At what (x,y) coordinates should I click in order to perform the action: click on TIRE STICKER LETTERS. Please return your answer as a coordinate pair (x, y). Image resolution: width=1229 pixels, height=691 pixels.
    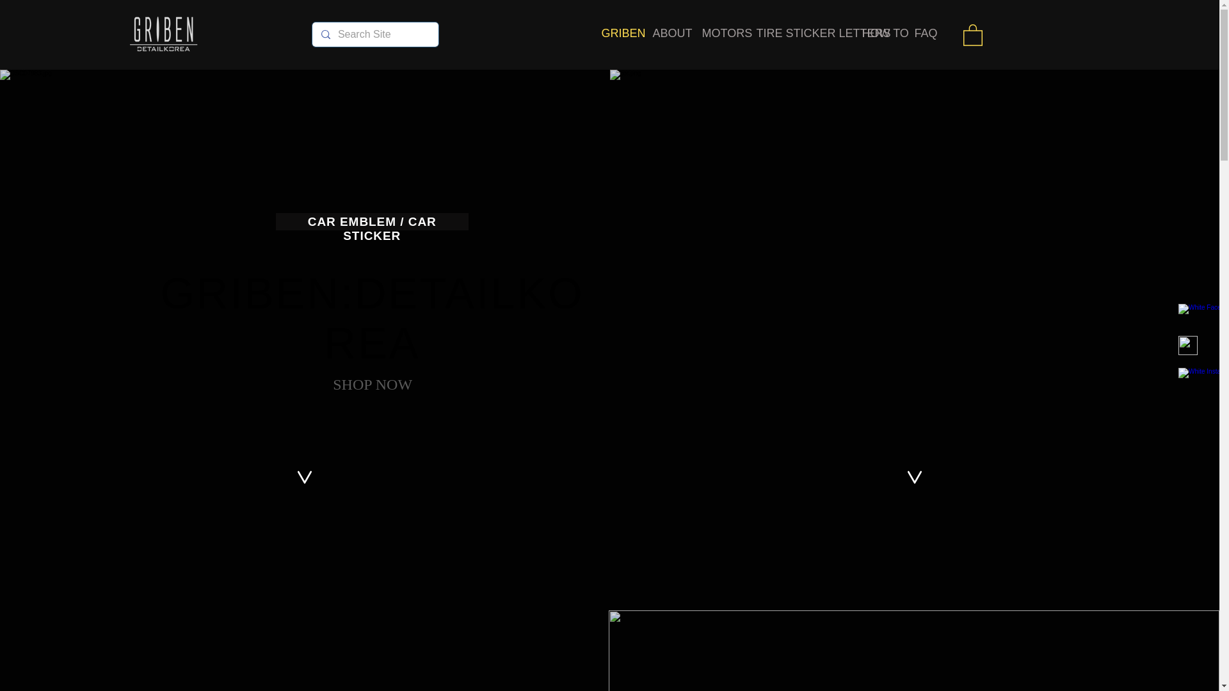
    Looking at the image, I should click on (799, 33).